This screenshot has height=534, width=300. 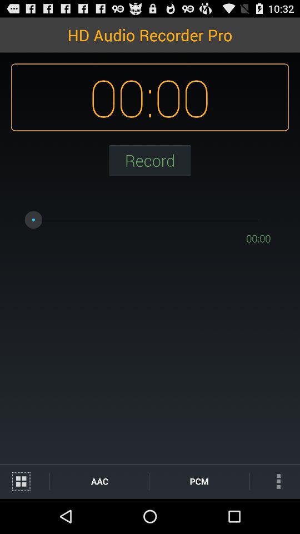 I want to click on tap item to the left of the aac, so click(x=24, y=481).